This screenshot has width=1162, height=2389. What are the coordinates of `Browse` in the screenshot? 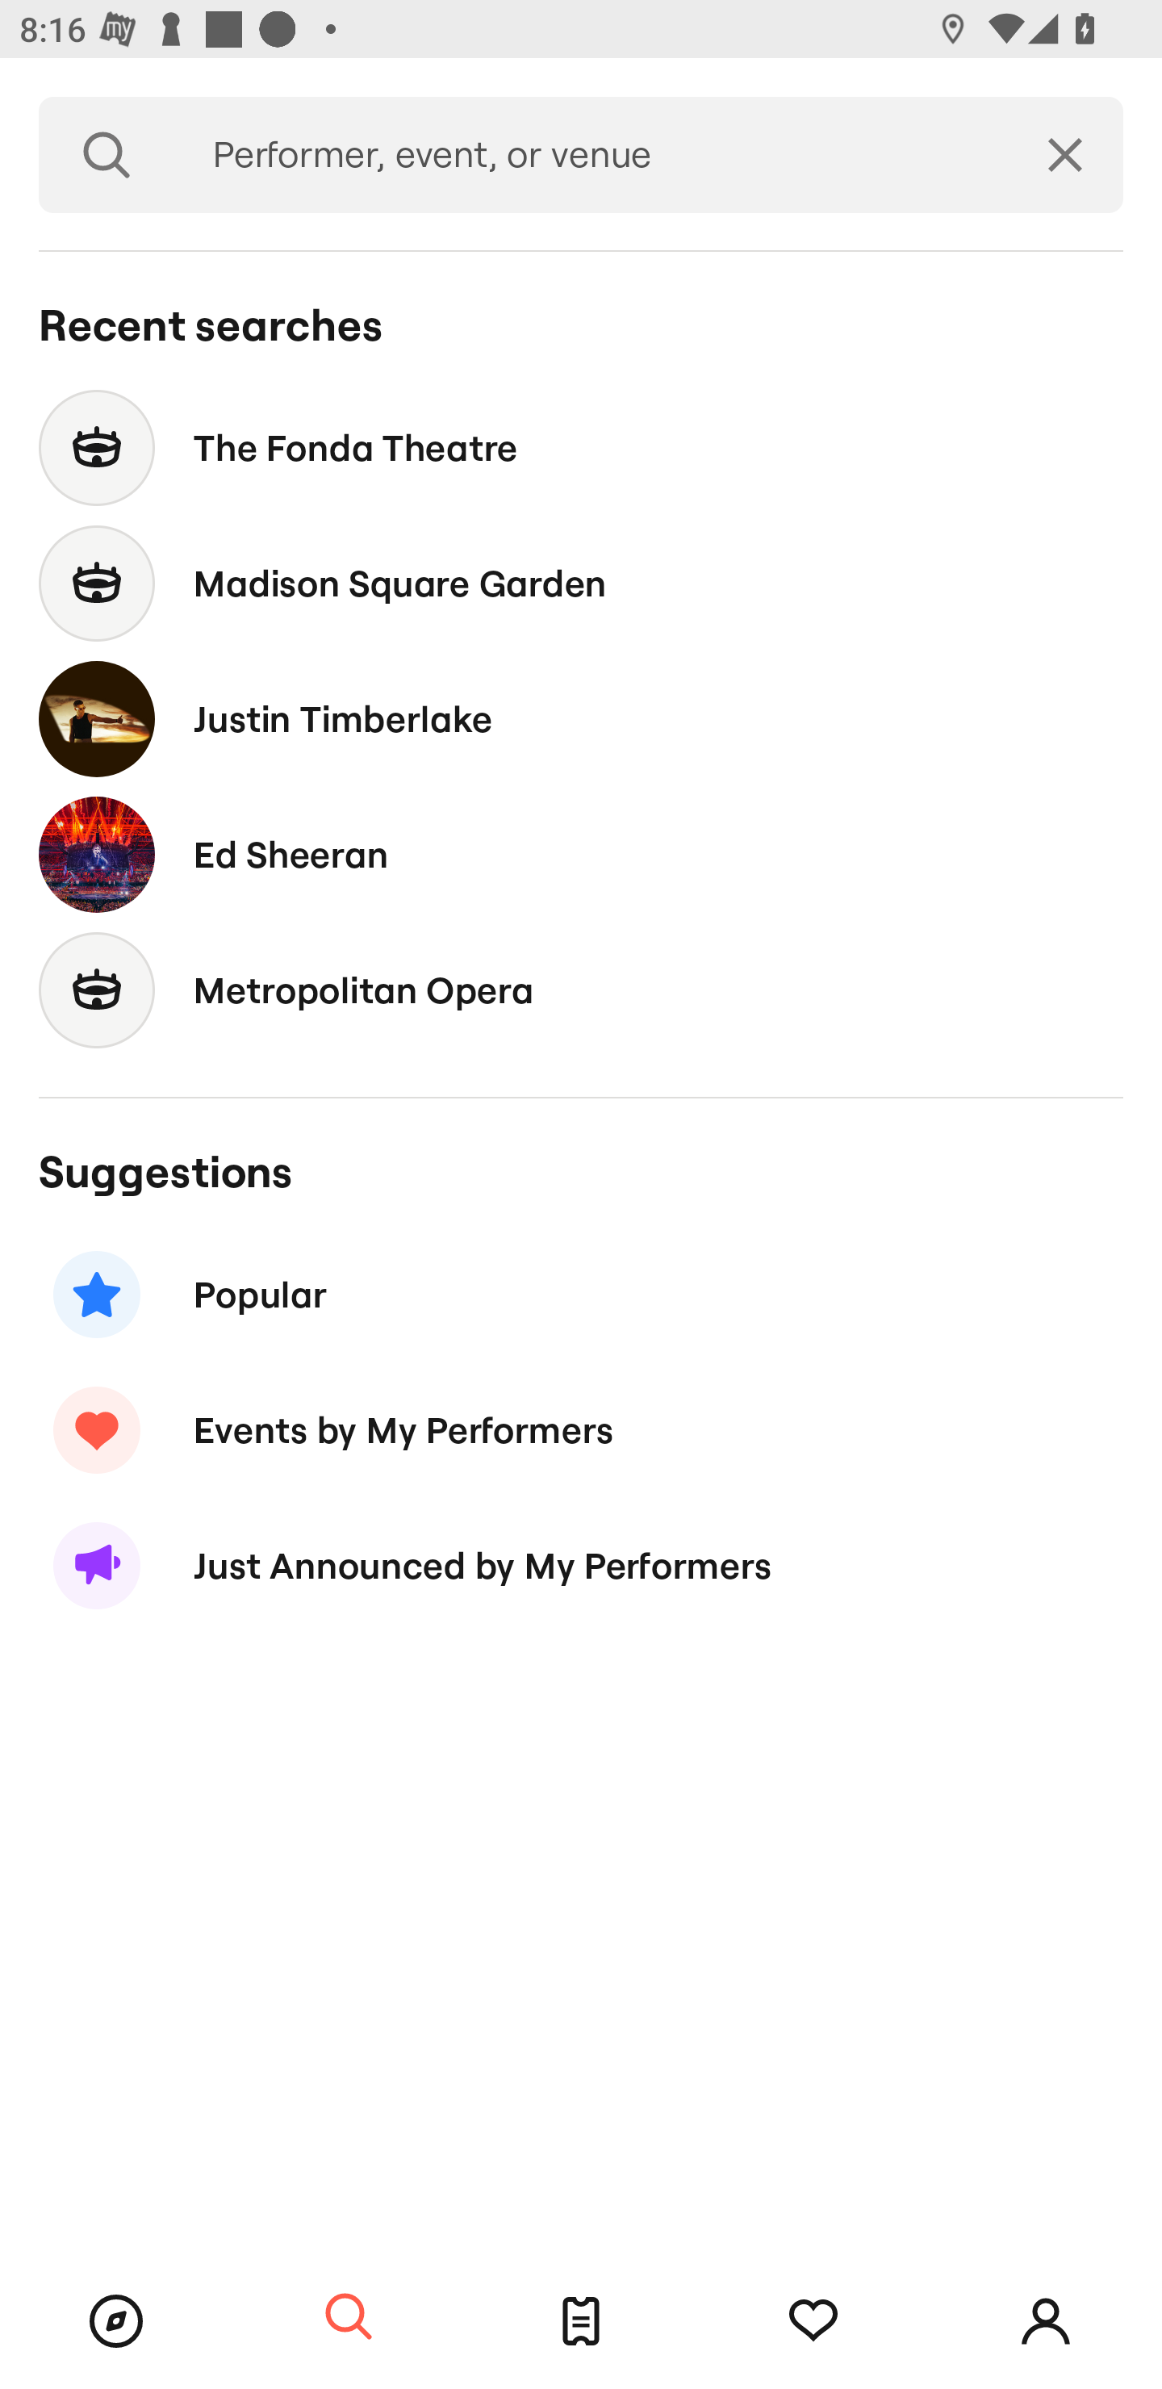 It's located at (116, 2321).